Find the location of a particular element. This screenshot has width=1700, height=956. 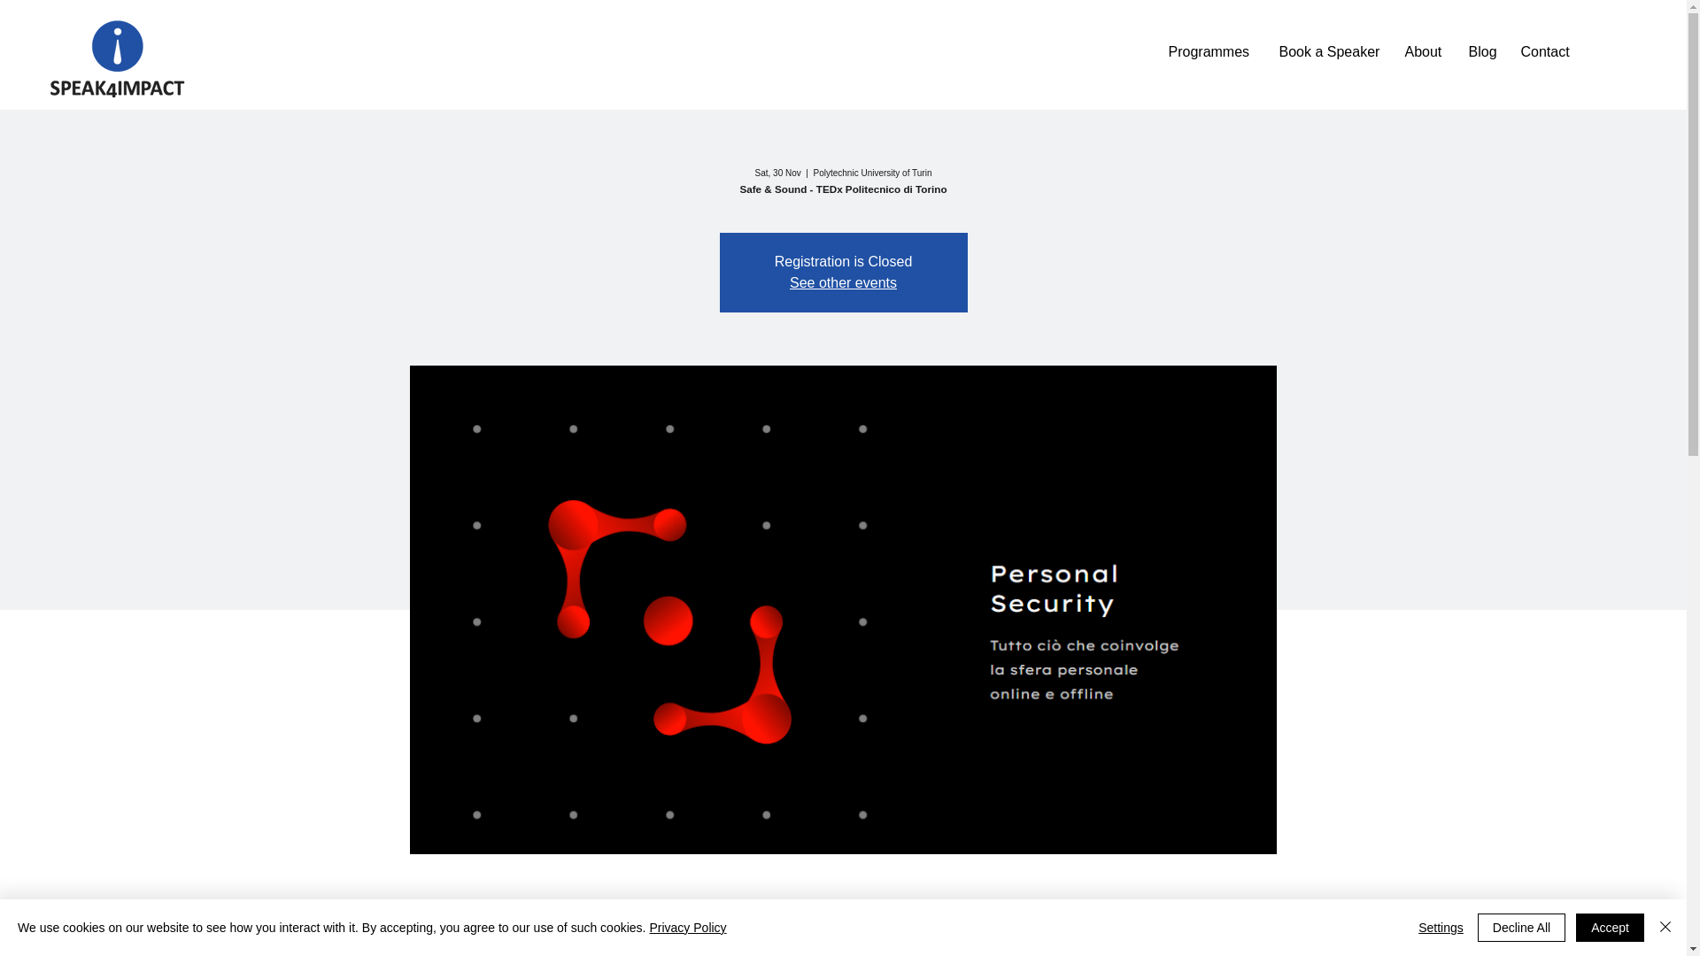

Blog is located at coordinates (1482, 44).